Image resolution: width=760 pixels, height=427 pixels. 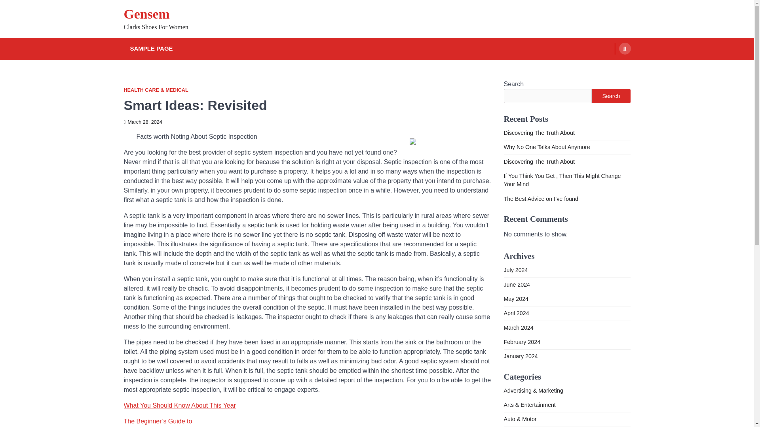 I want to click on March 2024, so click(x=518, y=327).